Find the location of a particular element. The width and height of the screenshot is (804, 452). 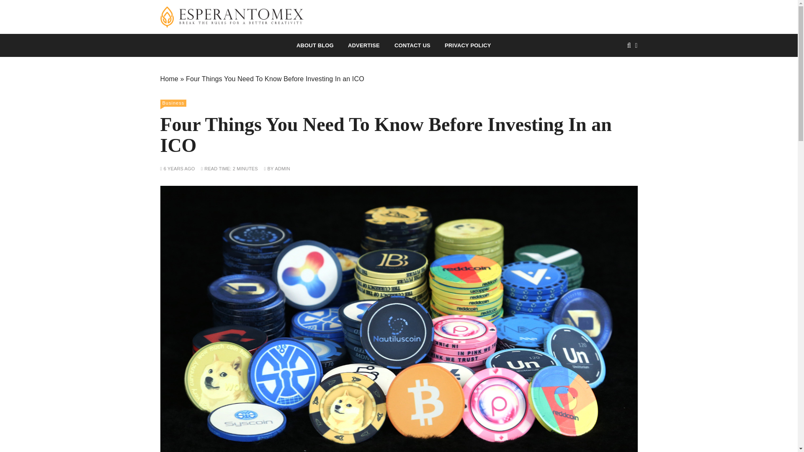

CONTACT US is located at coordinates (412, 45).